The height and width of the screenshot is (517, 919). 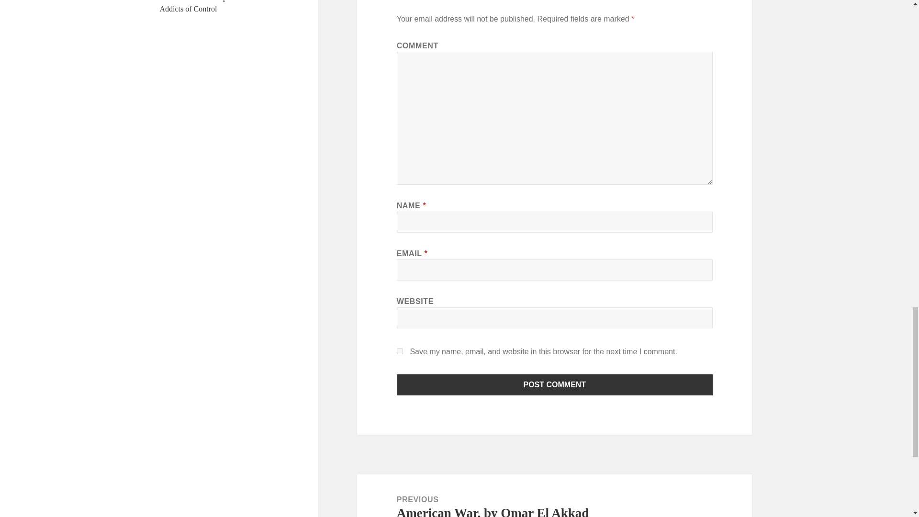 What do you see at coordinates (555, 385) in the screenshot?
I see `Post Comment` at bounding box center [555, 385].